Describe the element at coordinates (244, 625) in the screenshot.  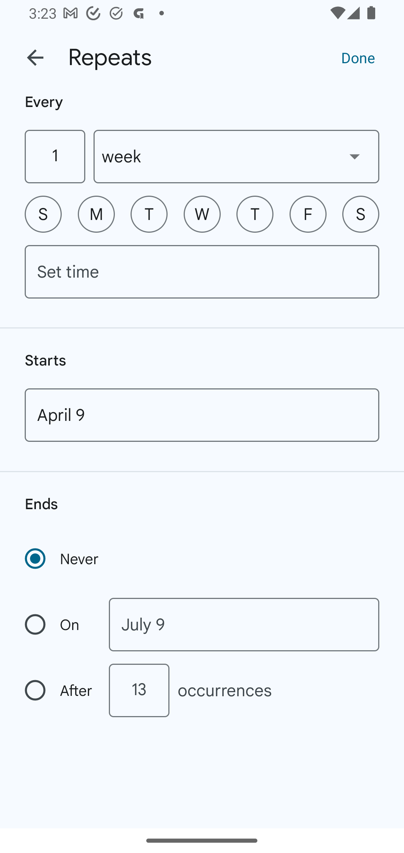
I see `July 9` at that location.